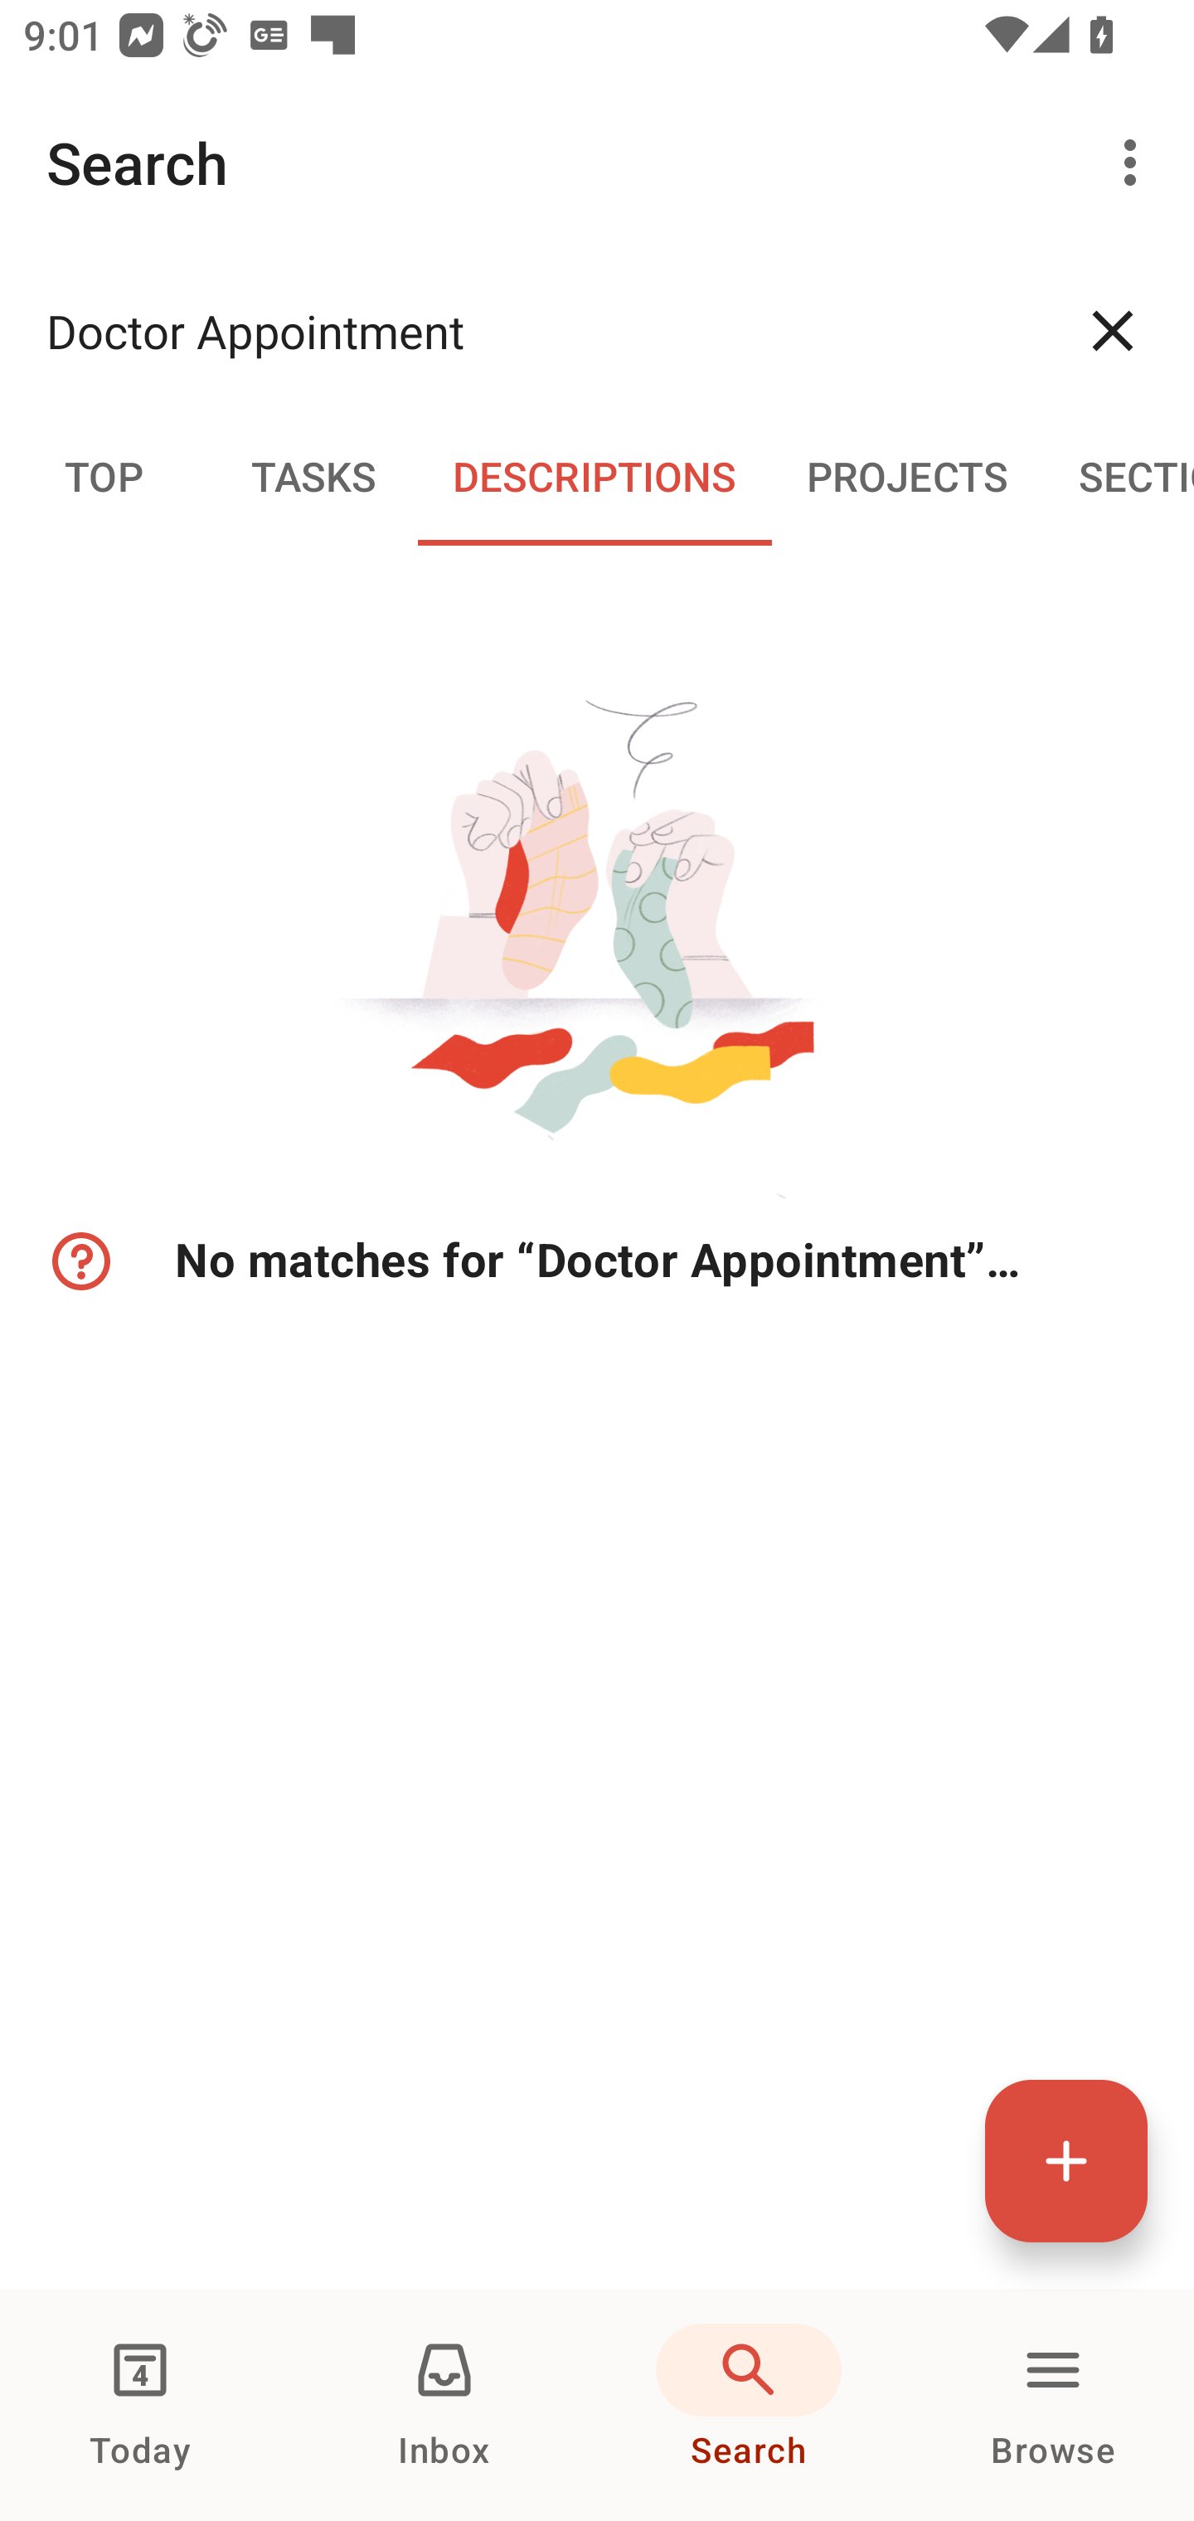 Image resolution: width=1194 pixels, height=2521 pixels. Describe the element at coordinates (539, 330) in the screenshot. I see `Doctor Appointment` at that location.